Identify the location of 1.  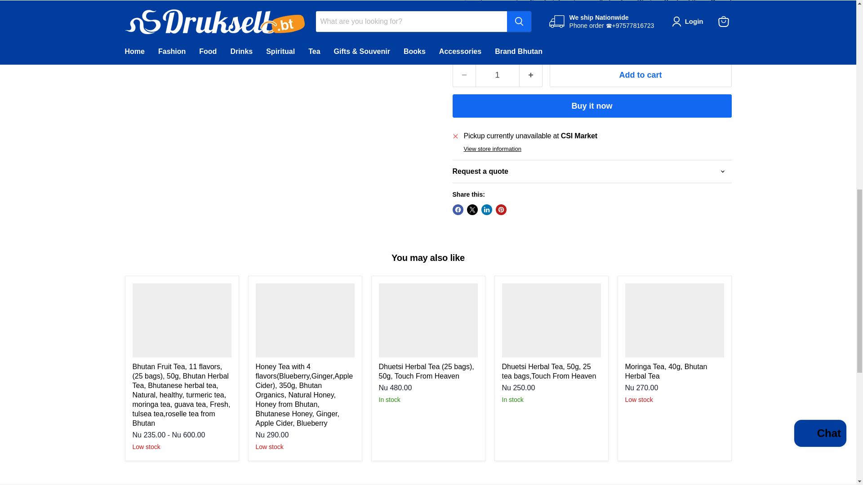
(497, 75).